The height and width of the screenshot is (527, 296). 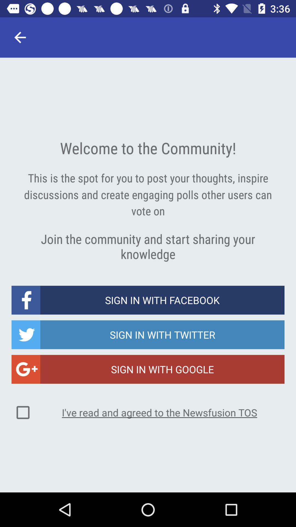 What do you see at coordinates (160, 412) in the screenshot?
I see `open the i ve read` at bounding box center [160, 412].